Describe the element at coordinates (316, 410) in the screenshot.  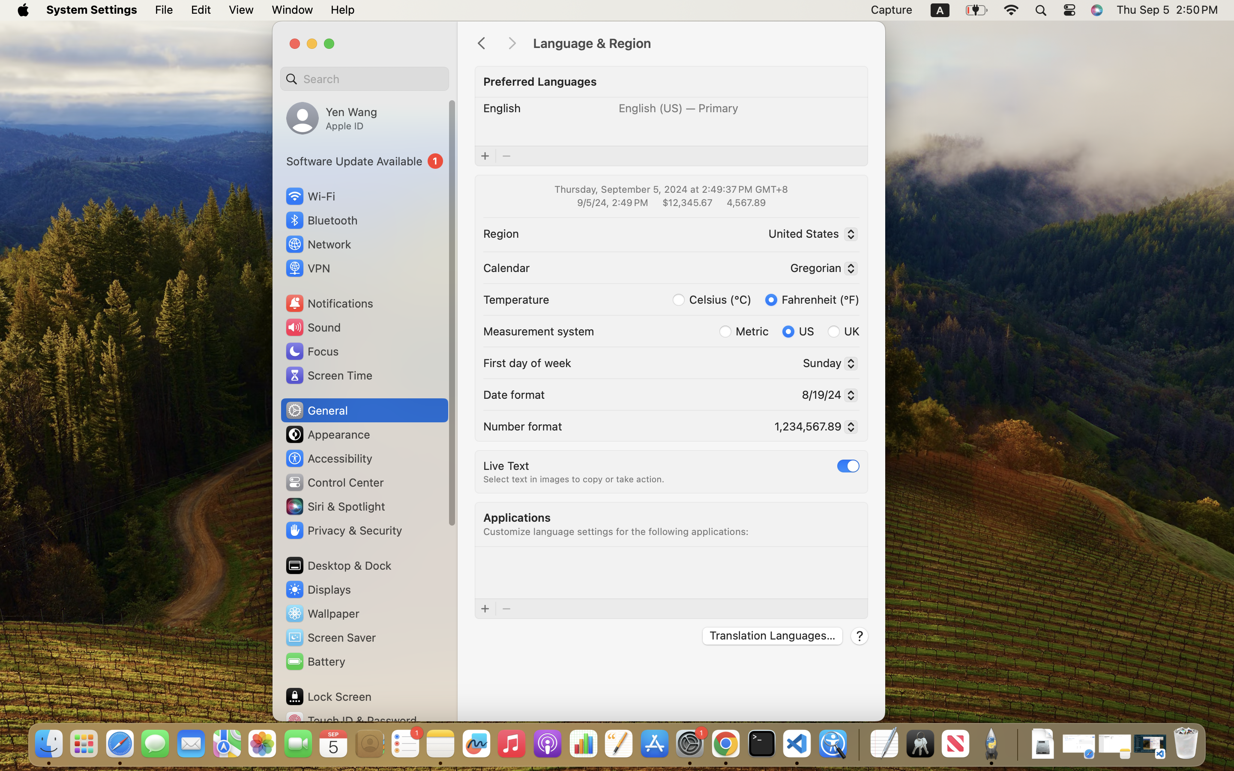
I see `General` at that location.